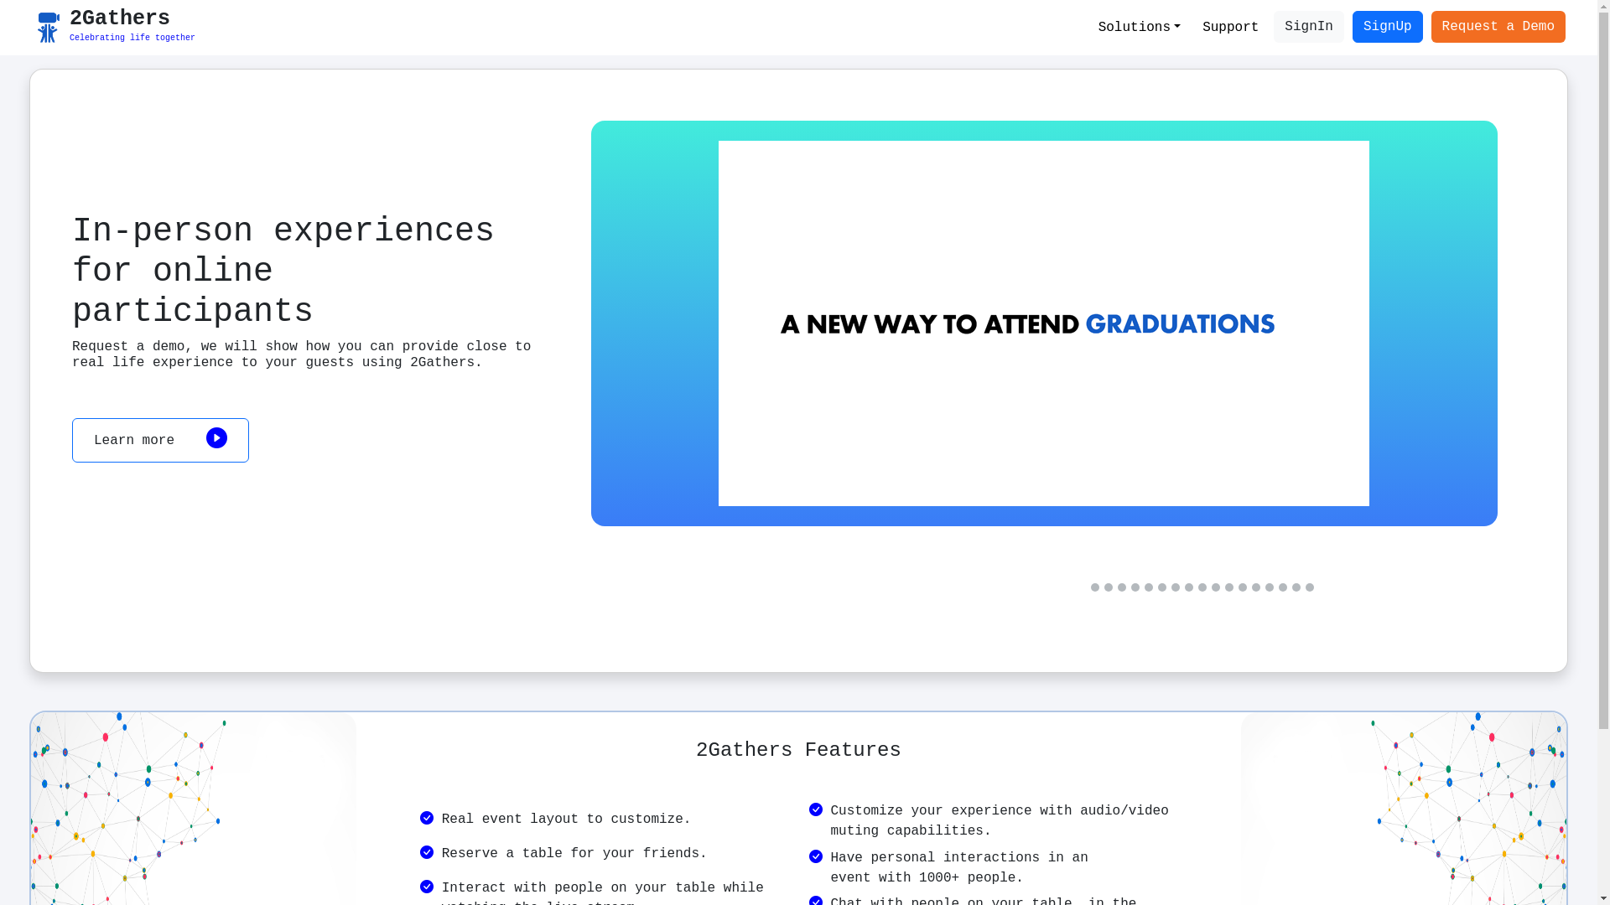 The height and width of the screenshot is (905, 1610). Describe the element at coordinates (1231, 28) in the screenshot. I see `Support` at that location.